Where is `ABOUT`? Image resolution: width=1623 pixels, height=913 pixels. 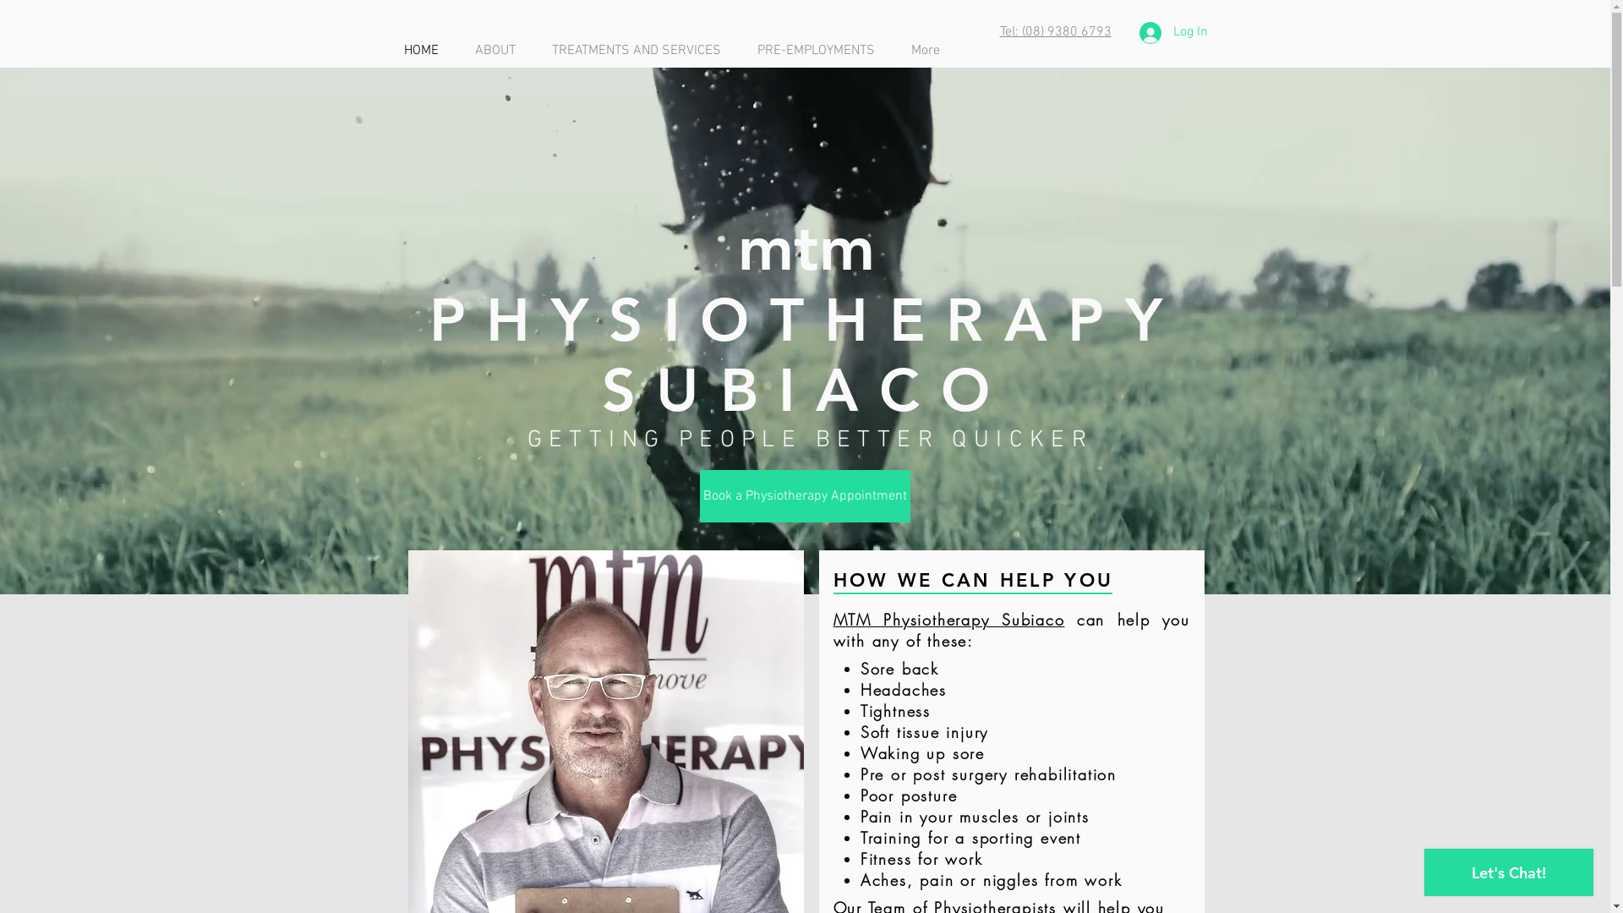 ABOUT is located at coordinates (500, 51).